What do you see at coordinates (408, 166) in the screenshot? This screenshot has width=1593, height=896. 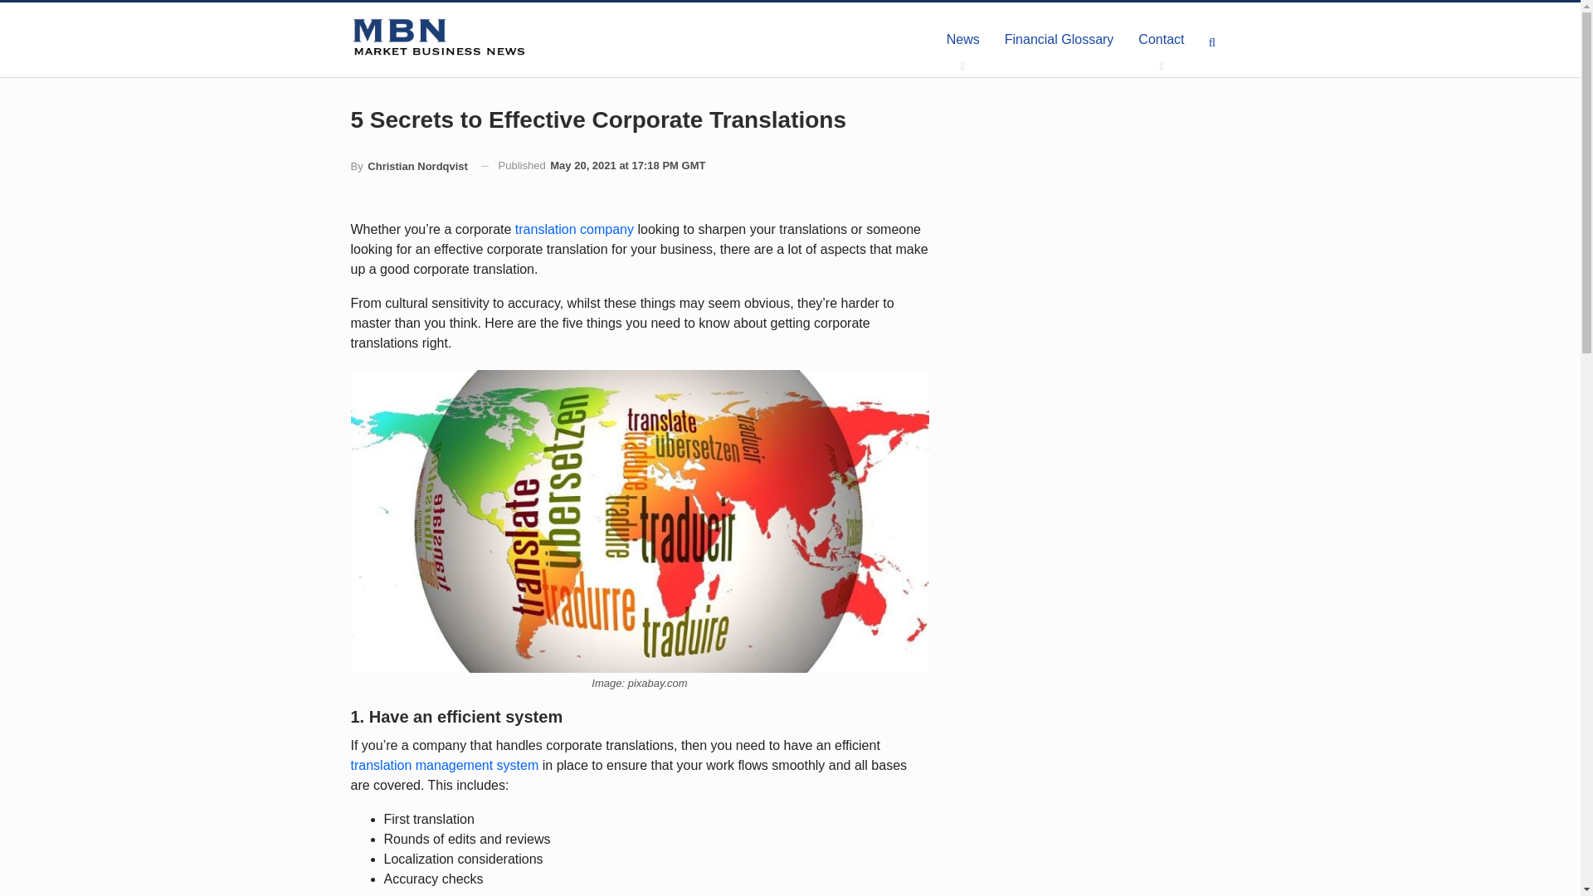 I see `Browse Author Articles` at bounding box center [408, 166].